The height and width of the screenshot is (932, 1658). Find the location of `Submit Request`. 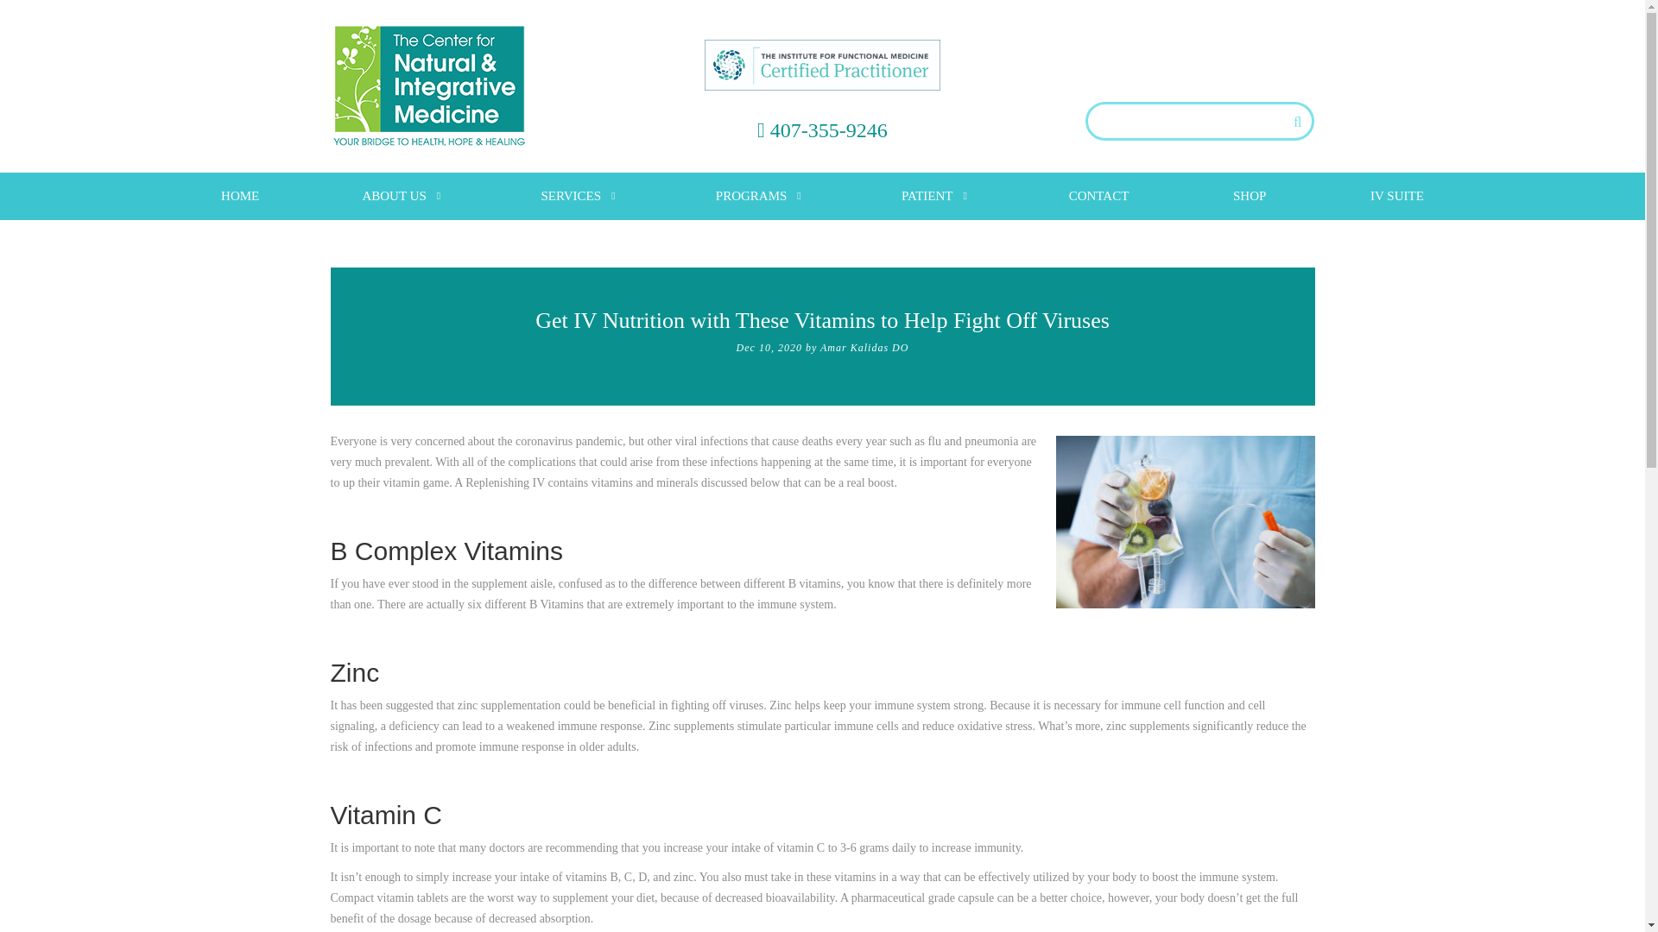

Submit Request is located at coordinates (822, 128).